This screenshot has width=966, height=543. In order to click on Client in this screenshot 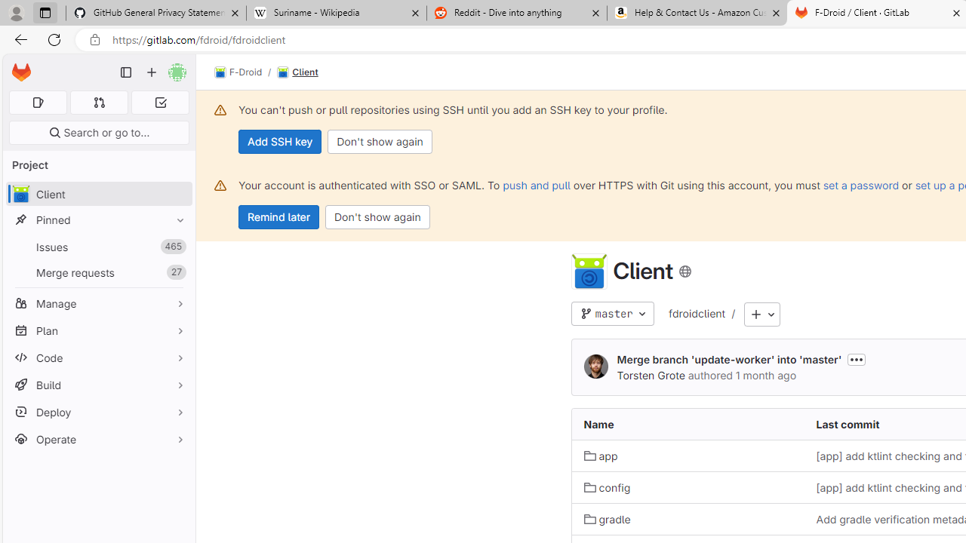, I will do `click(589, 271)`.